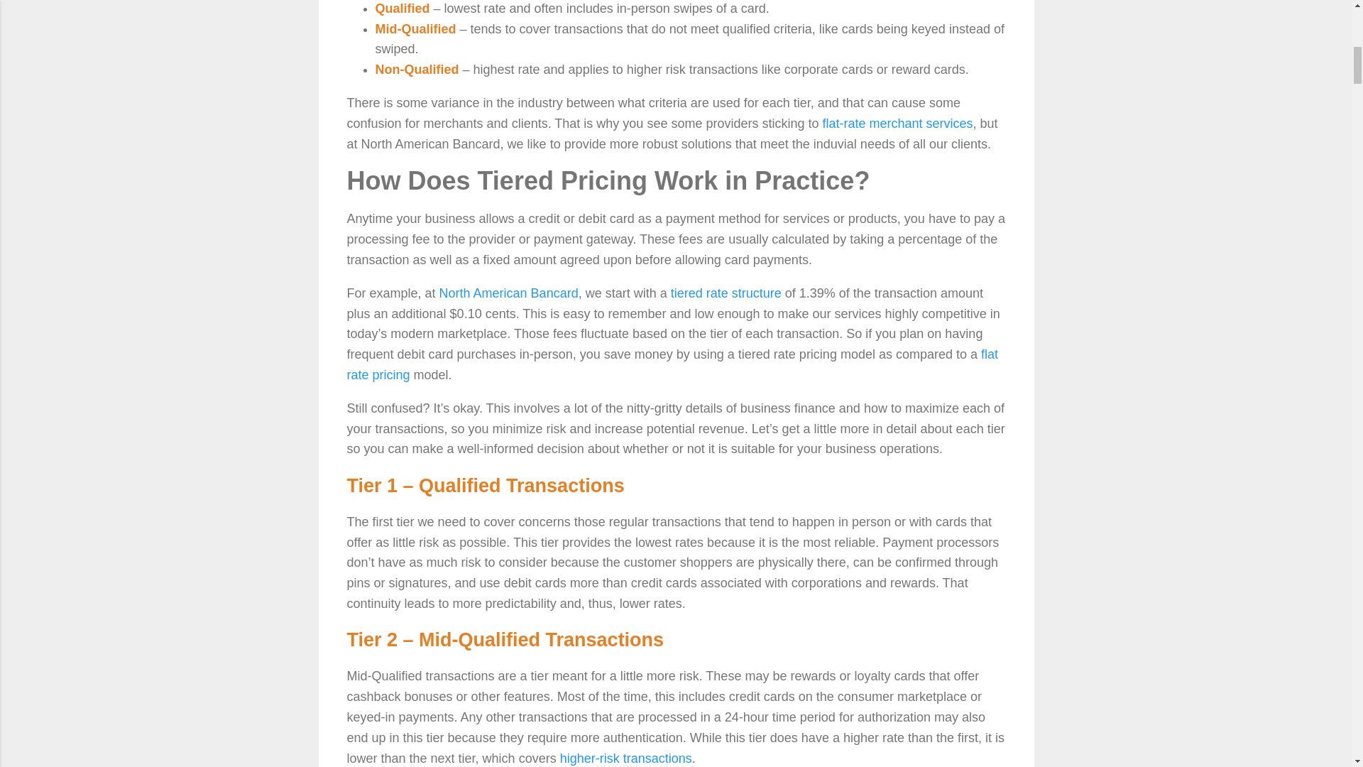 Image resolution: width=1363 pixels, height=767 pixels. Describe the element at coordinates (672, 364) in the screenshot. I see `flat rate pricing` at that location.